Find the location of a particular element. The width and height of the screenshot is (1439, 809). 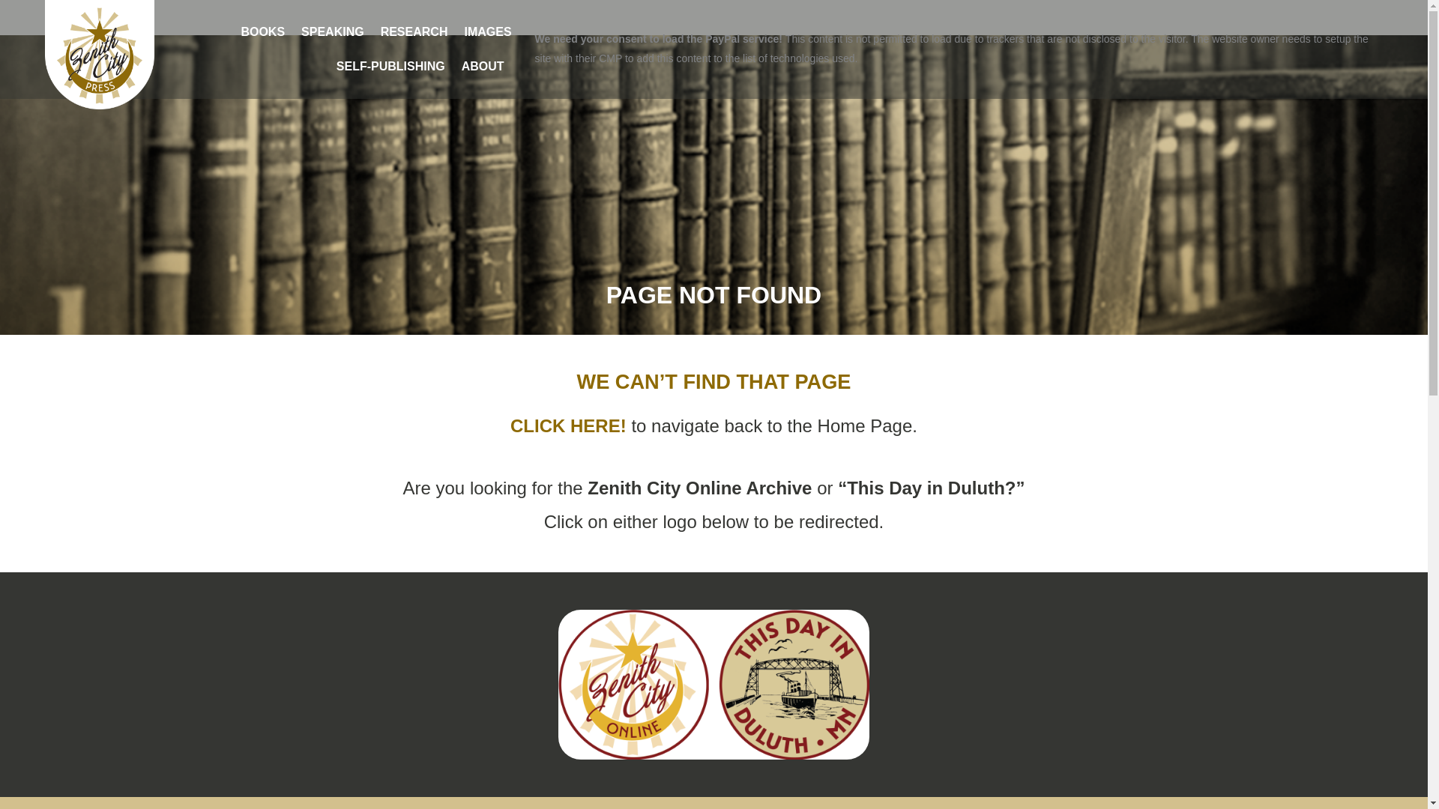

SPEAKING is located at coordinates (333, 31).